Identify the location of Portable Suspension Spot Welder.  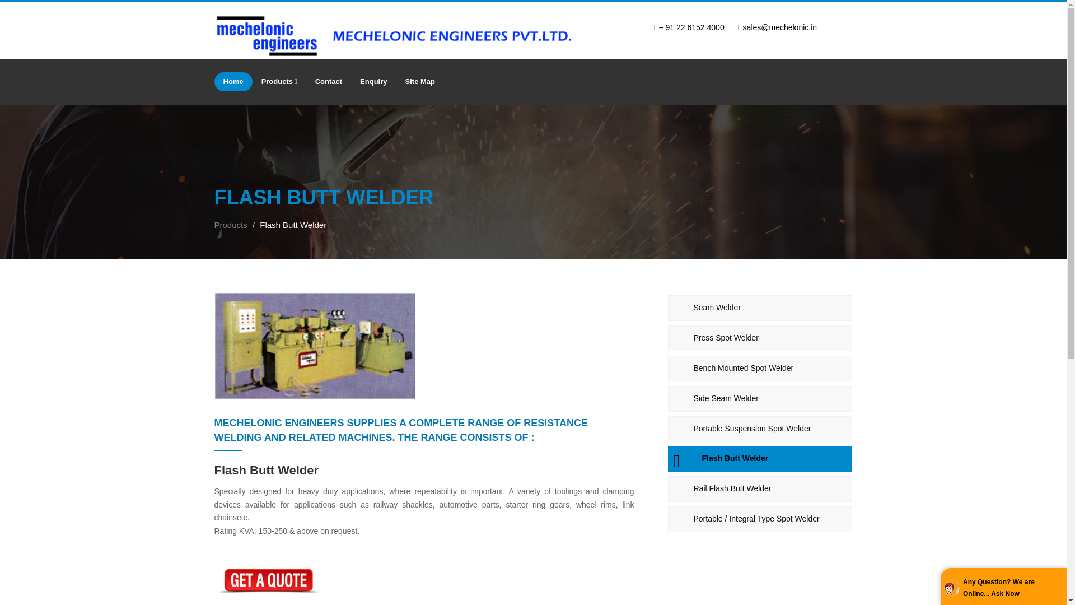
(760, 429).